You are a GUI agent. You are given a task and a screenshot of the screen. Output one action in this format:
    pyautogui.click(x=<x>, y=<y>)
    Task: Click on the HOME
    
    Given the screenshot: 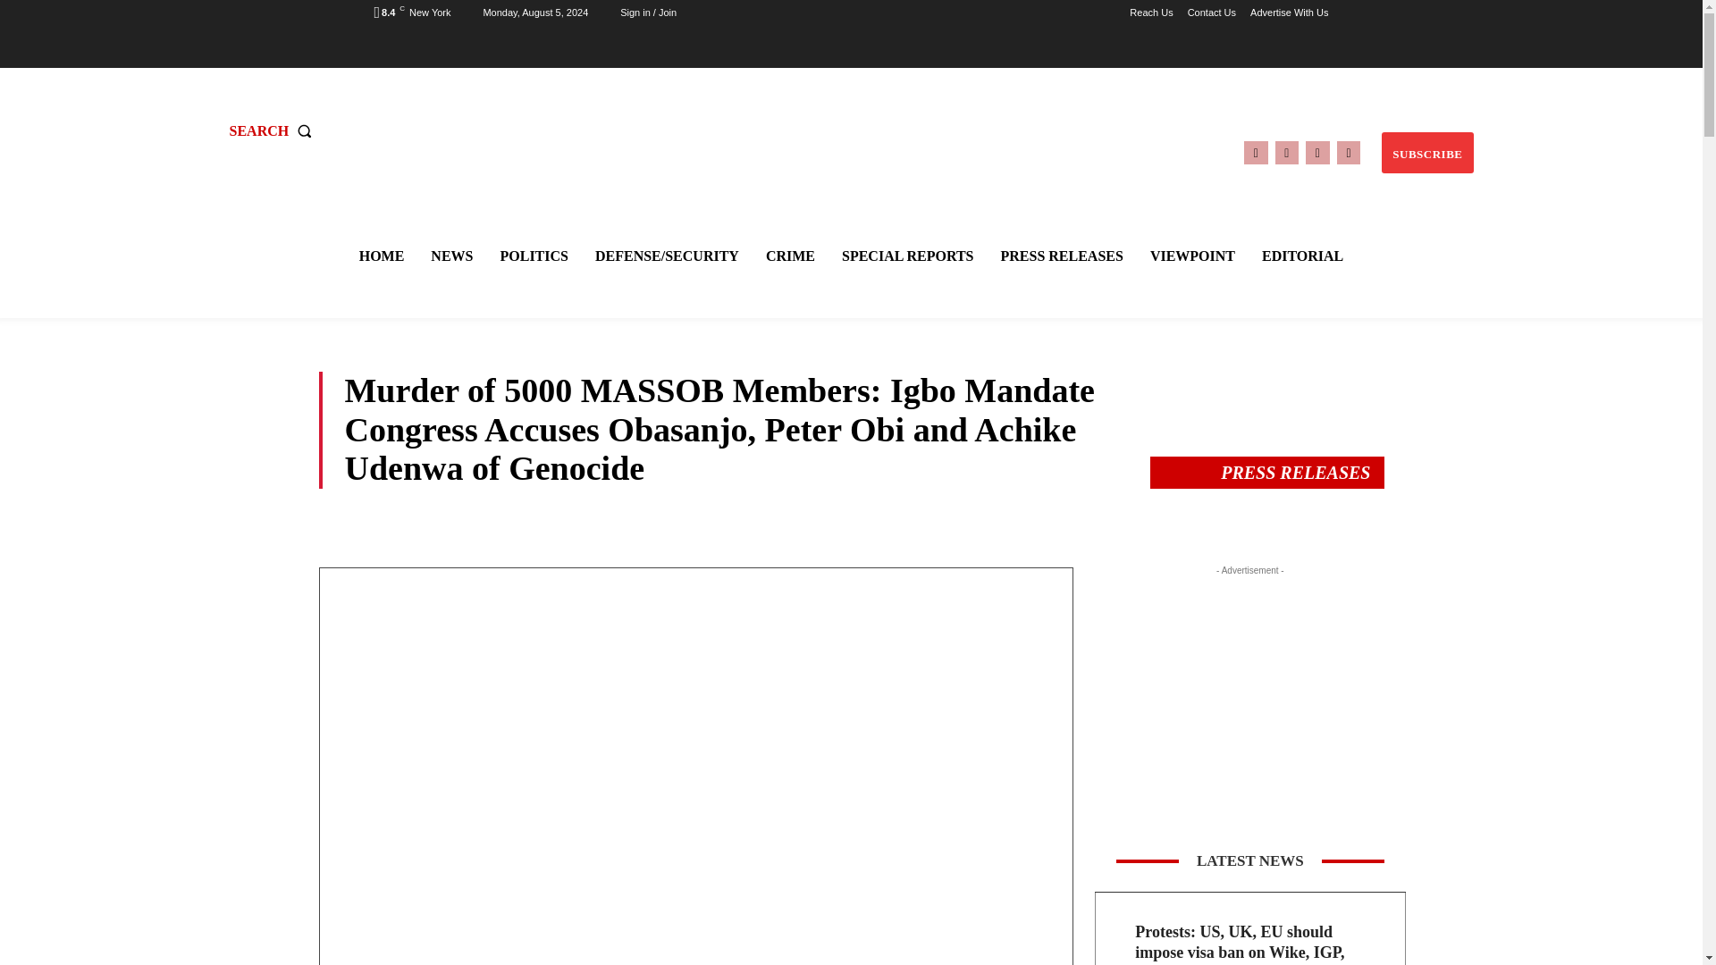 What is the action you would take?
    pyautogui.click(x=381, y=256)
    